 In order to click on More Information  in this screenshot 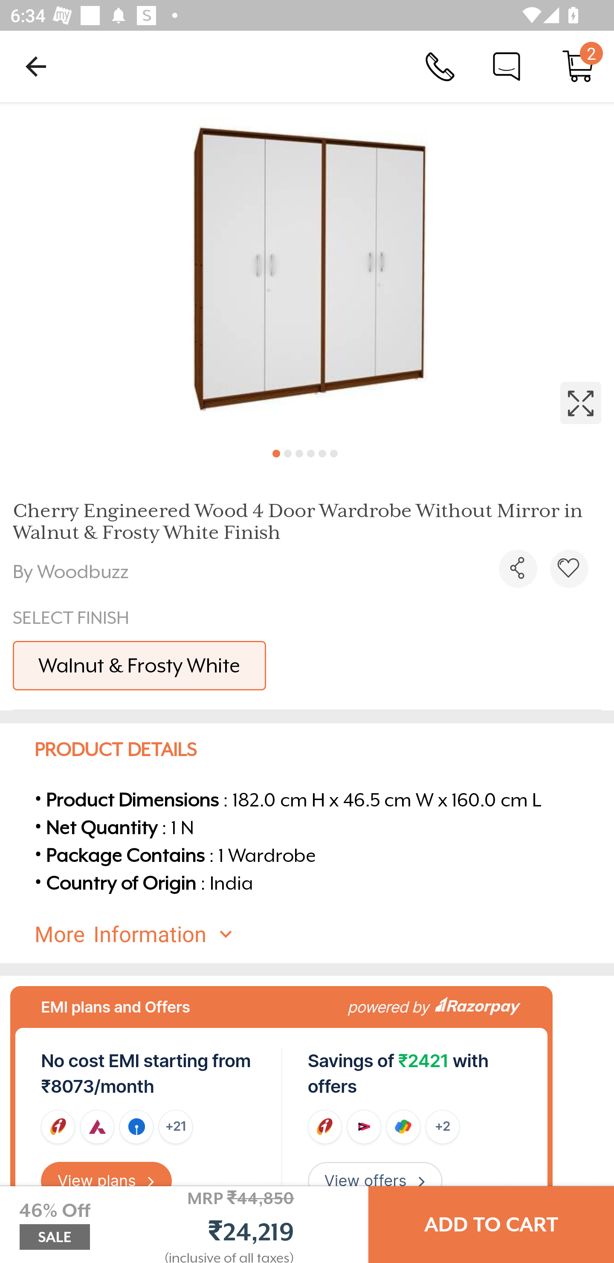, I will do `click(319, 934)`.